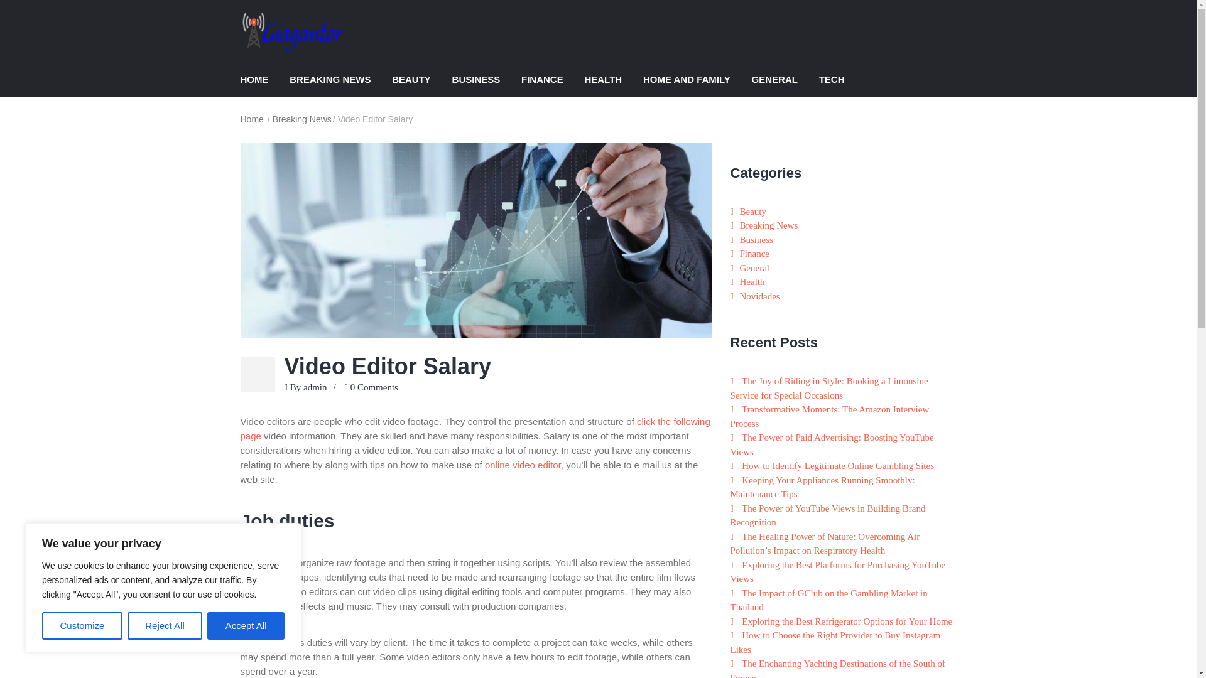 The height and width of the screenshot is (678, 1206). Describe the element at coordinates (784, 80) in the screenshot. I see `General` at that location.